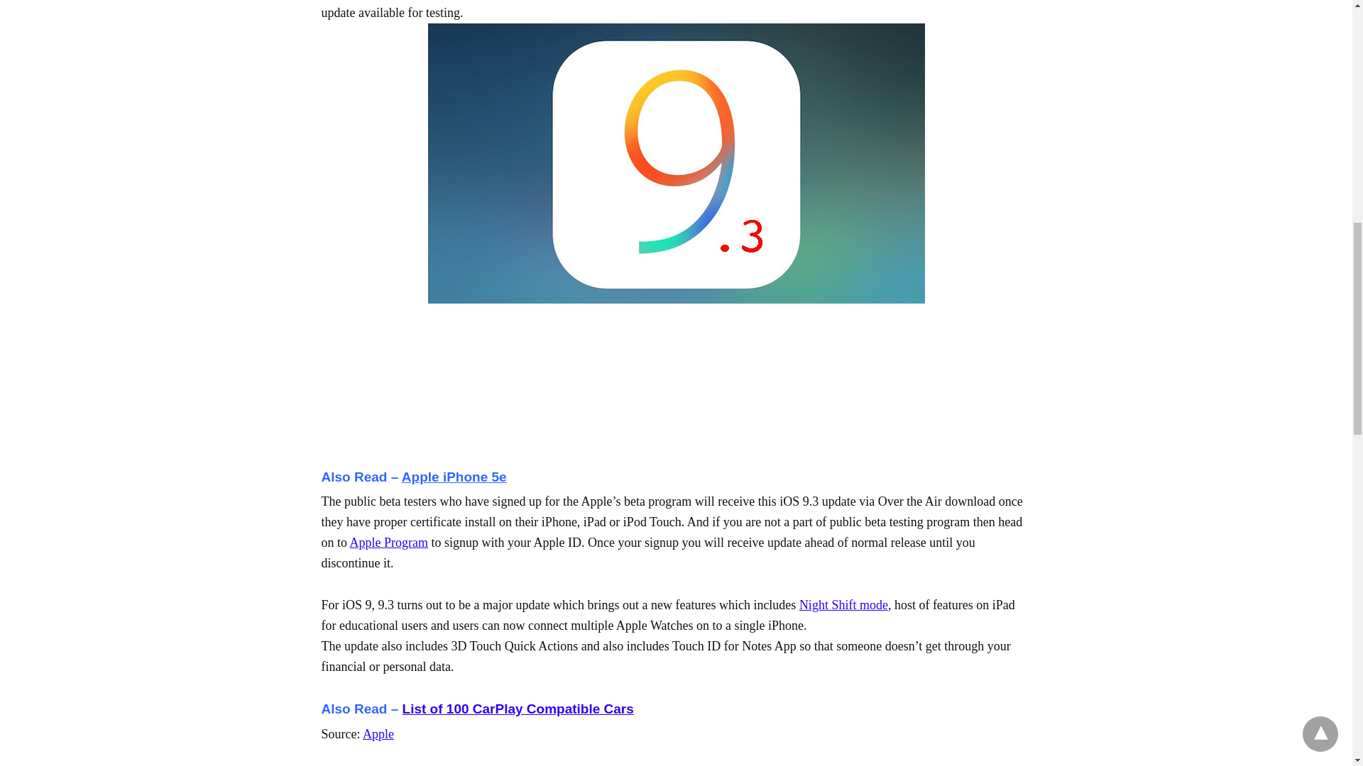 The image size is (1363, 766). Describe the element at coordinates (378, 733) in the screenshot. I see `Apple` at that location.